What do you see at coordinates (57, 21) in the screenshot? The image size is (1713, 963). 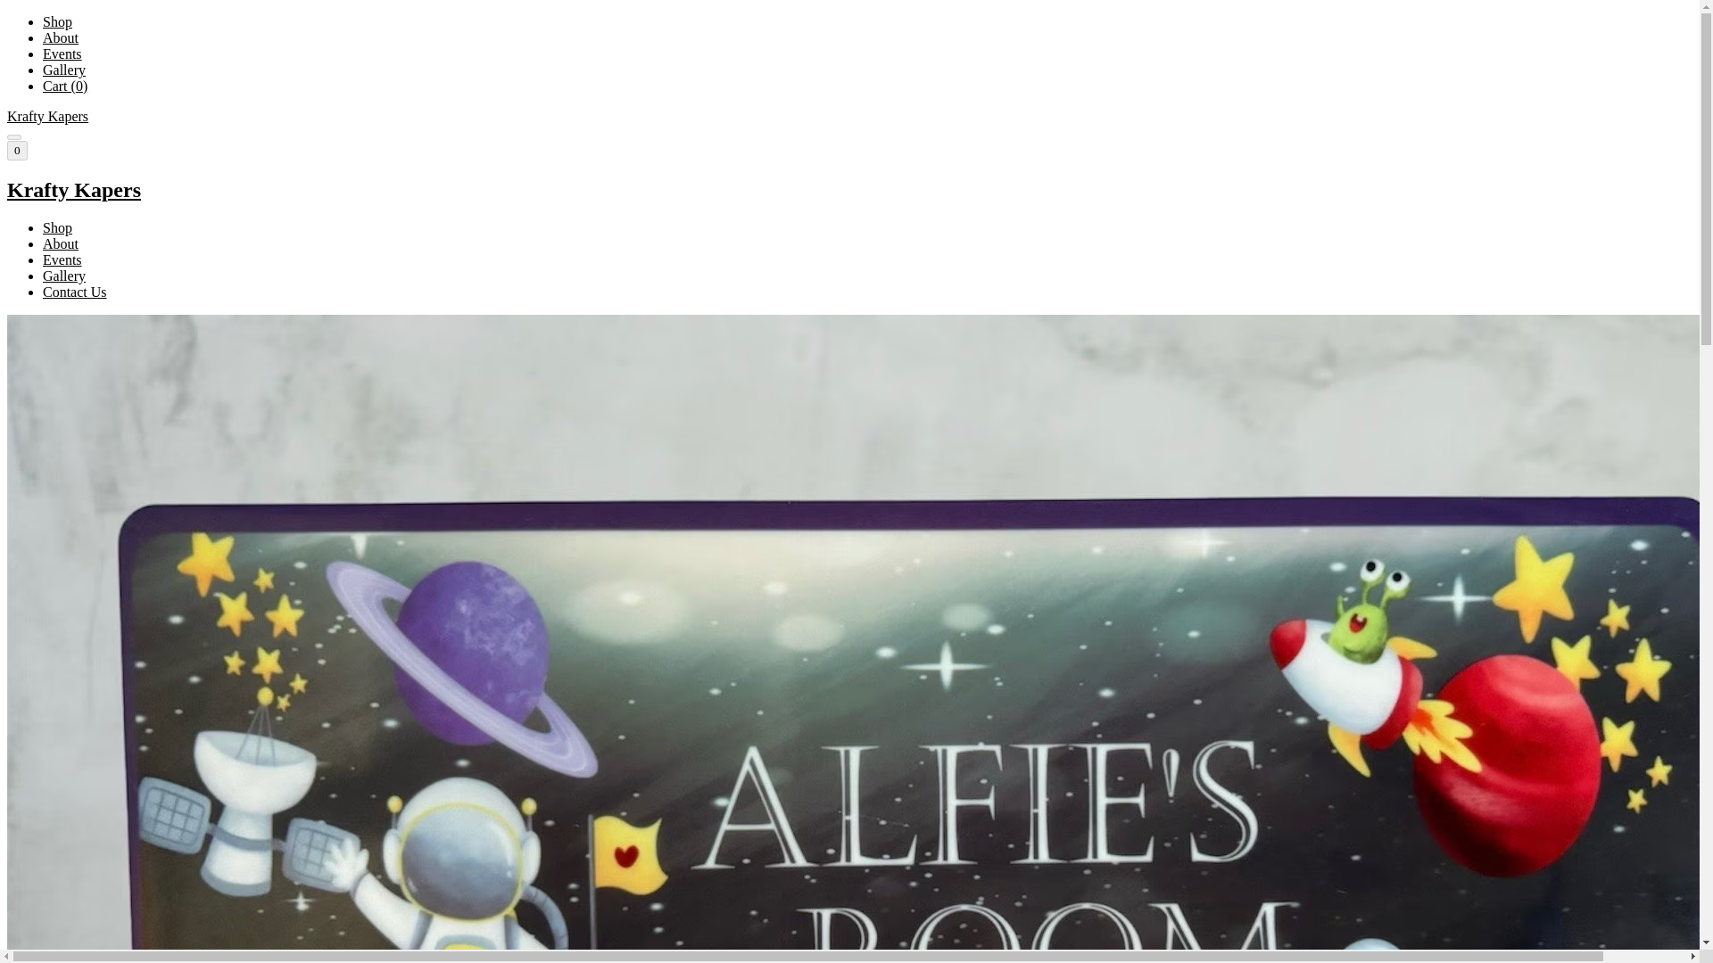 I see `Shop` at bounding box center [57, 21].